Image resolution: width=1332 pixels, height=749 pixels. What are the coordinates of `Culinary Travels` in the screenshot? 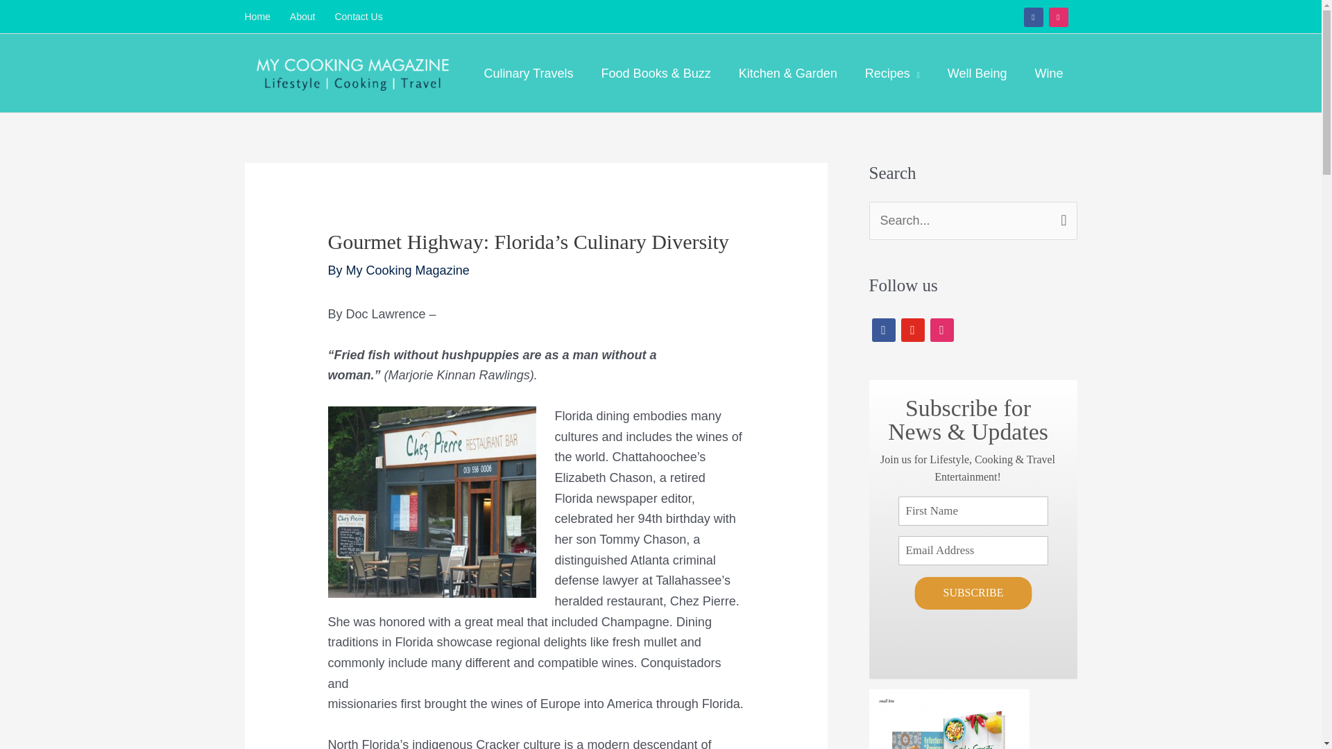 It's located at (529, 74).